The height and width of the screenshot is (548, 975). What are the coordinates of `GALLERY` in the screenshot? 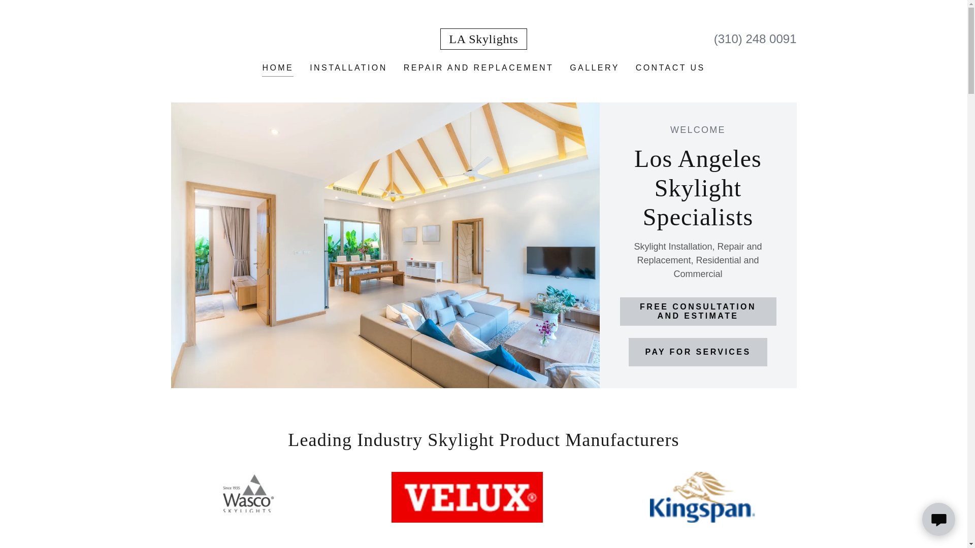 It's located at (594, 68).